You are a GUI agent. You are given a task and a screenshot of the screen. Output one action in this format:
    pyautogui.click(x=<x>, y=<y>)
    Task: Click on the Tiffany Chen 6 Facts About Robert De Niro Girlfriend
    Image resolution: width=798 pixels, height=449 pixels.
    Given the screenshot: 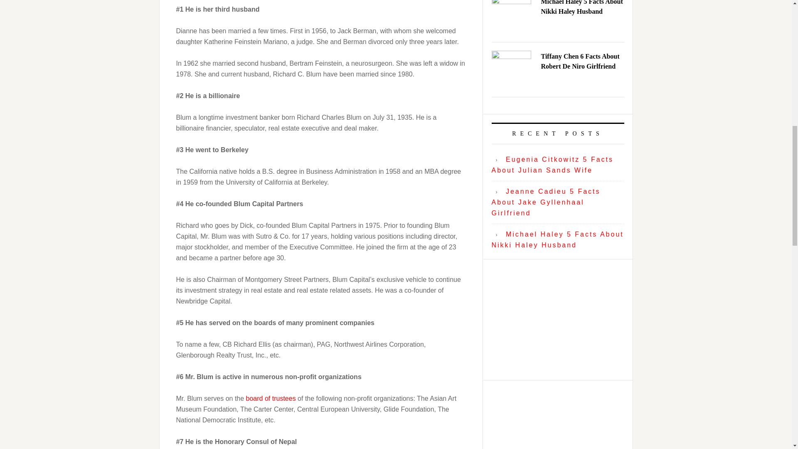 What is the action you would take?
    pyautogui.click(x=580, y=62)
    